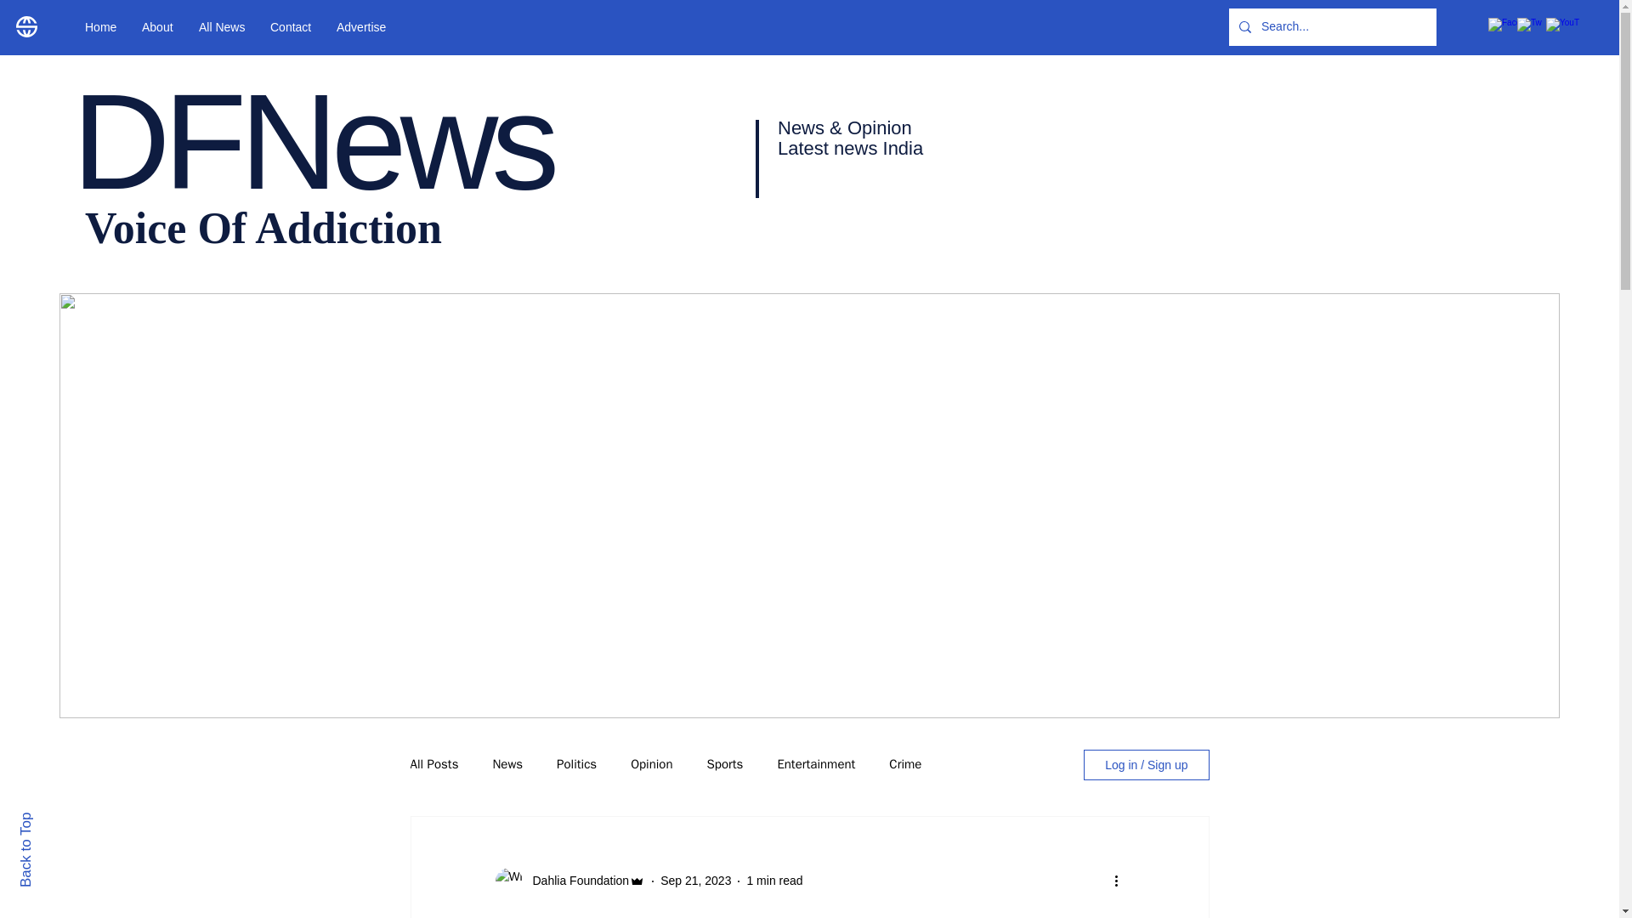 This screenshot has width=1632, height=918. Describe the element at coordinates (905, 764) in the screenshot. I see `Crime` at that location.